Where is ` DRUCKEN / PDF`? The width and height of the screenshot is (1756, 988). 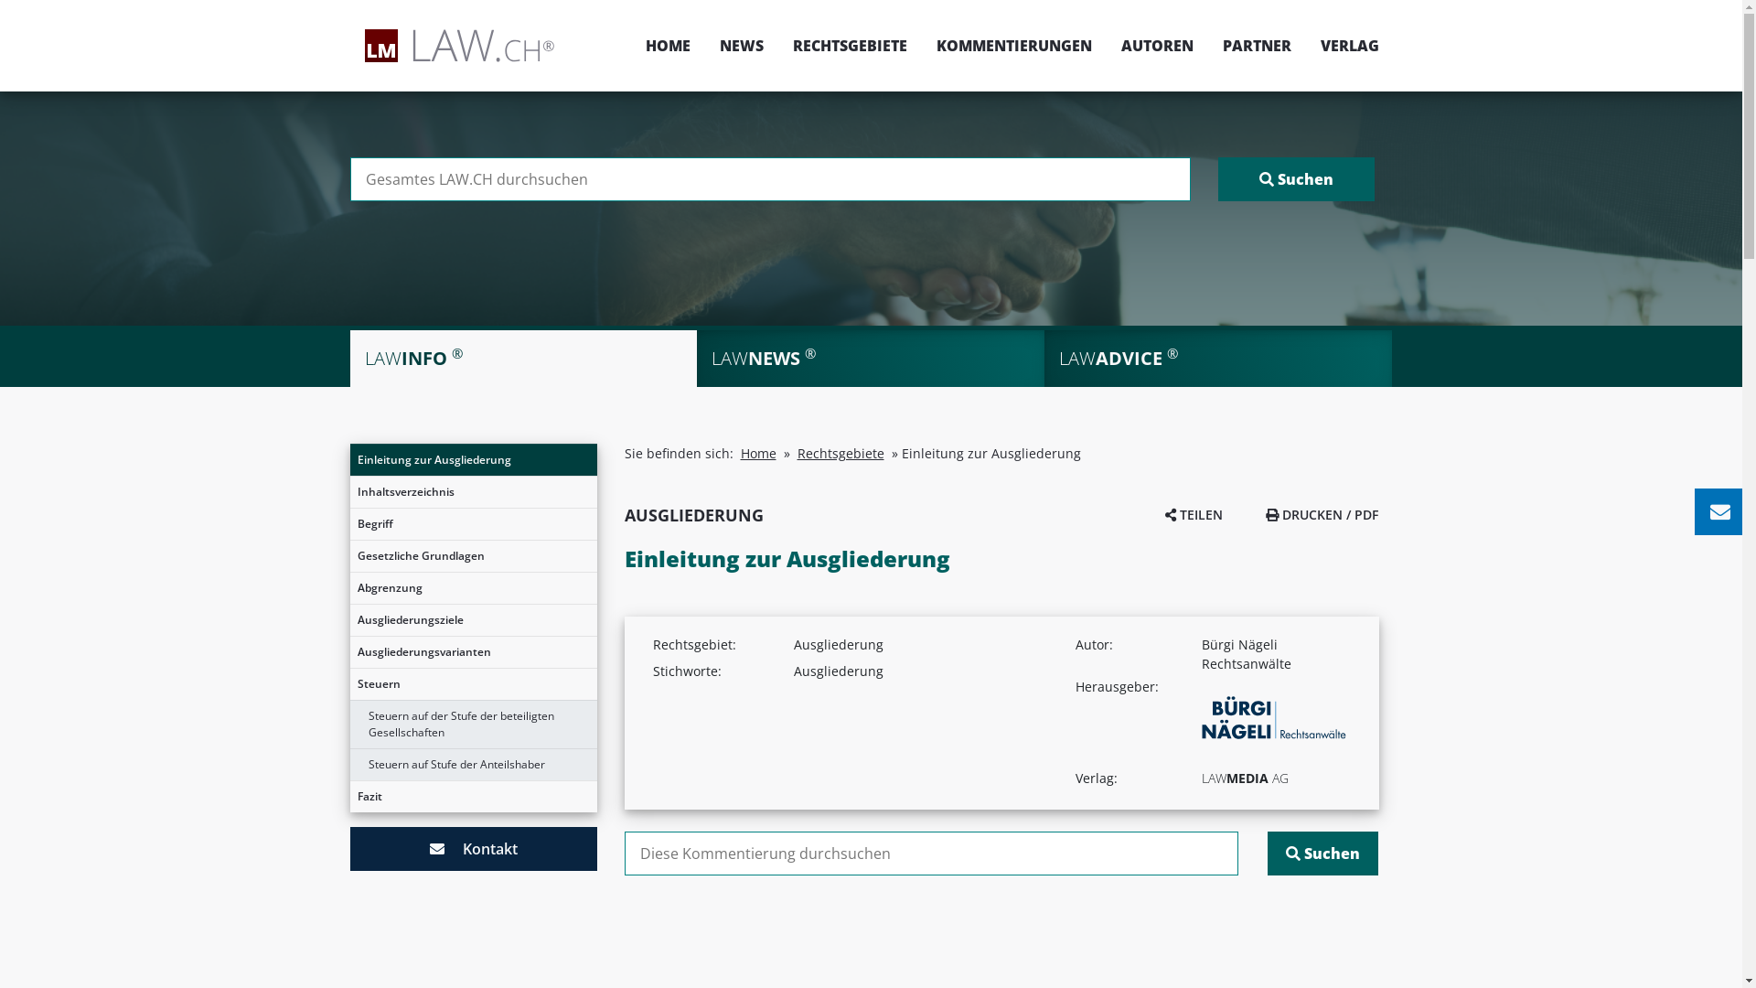
 DRUCKEN / PDF is located at coordinates (1322, 514).